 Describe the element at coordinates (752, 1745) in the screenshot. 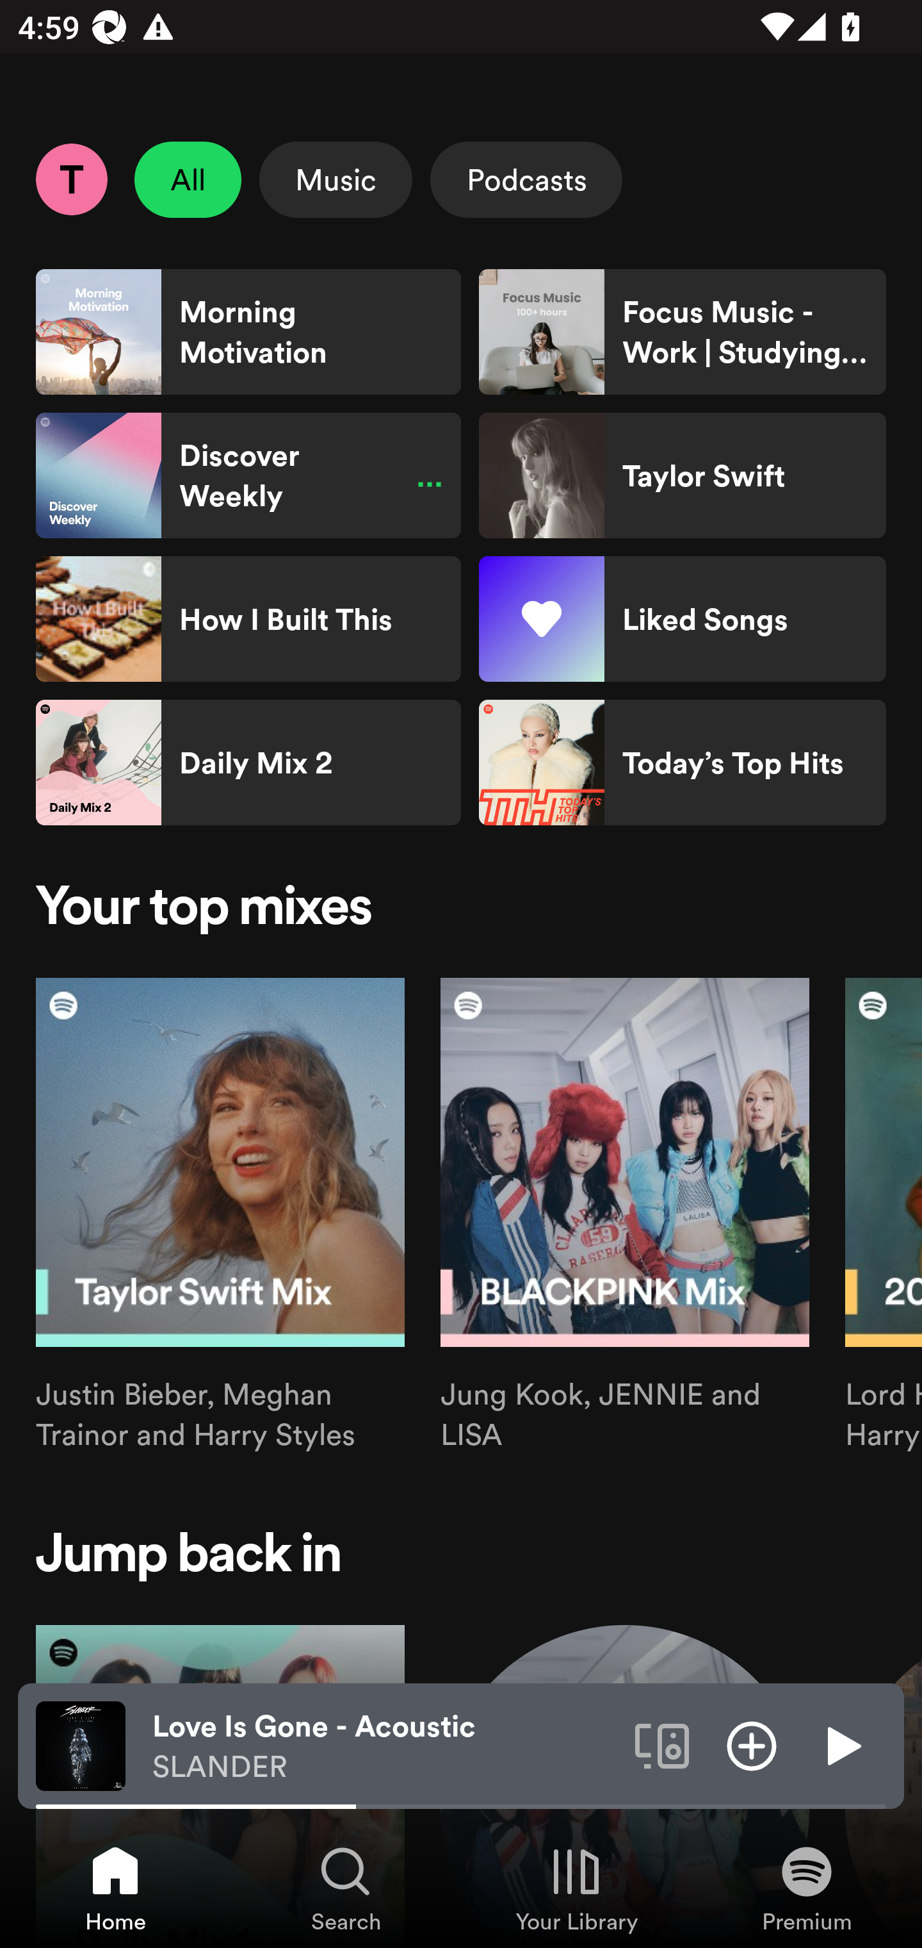

I see `Add item` at that location.